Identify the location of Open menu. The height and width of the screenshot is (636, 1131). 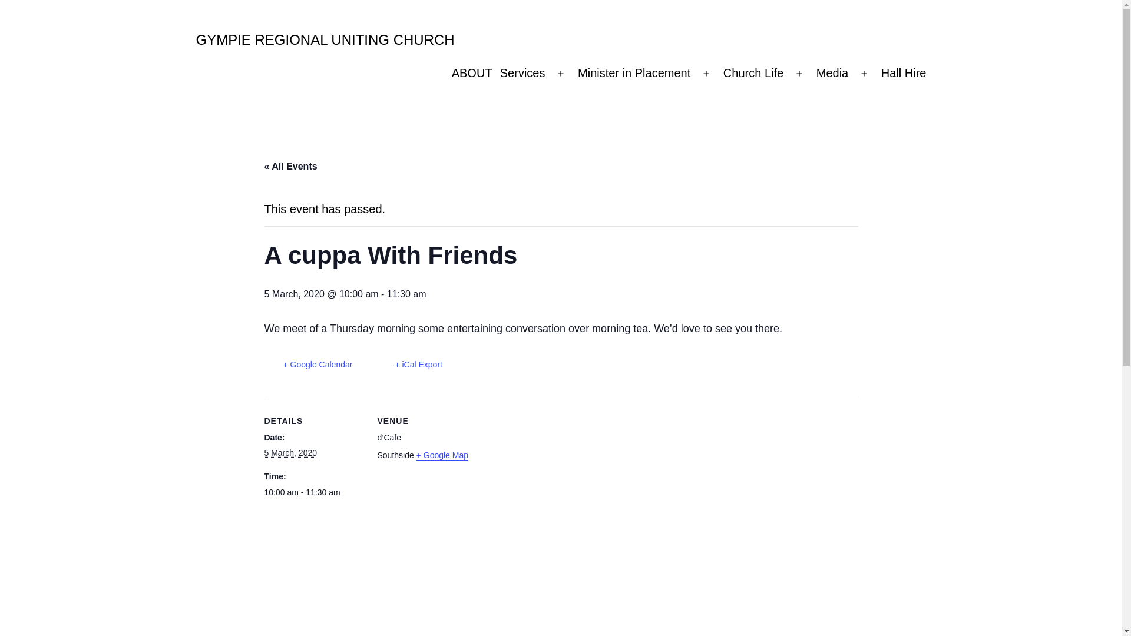
(799, 74).